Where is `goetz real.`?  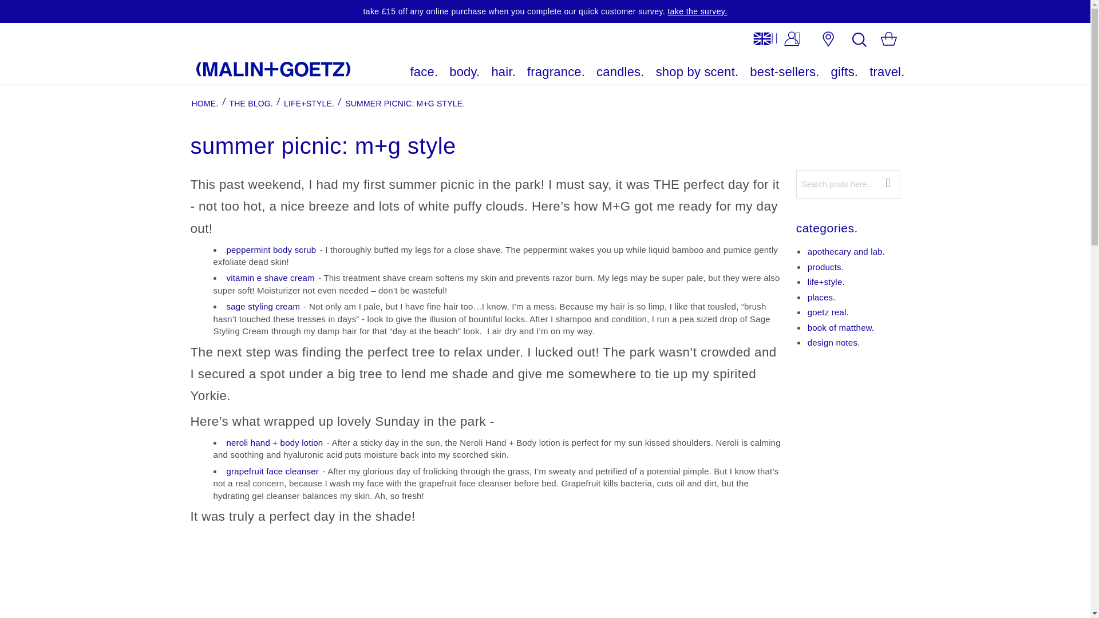 goetz real. is located at coordinates (828, 312).